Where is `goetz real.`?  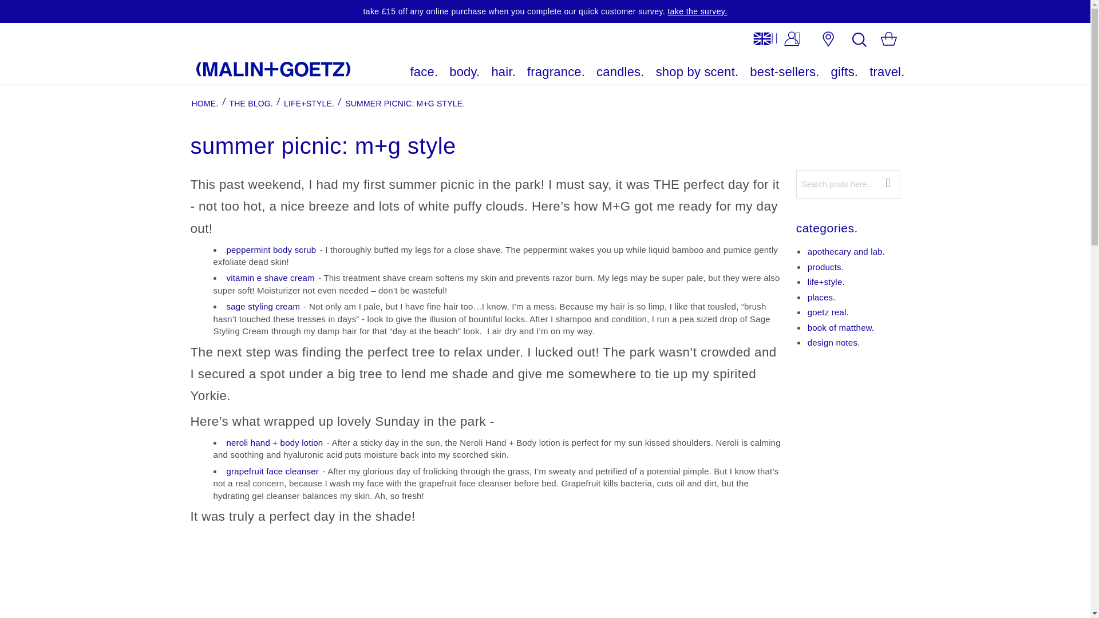 goetz real. is located at coordinates (828, 312).